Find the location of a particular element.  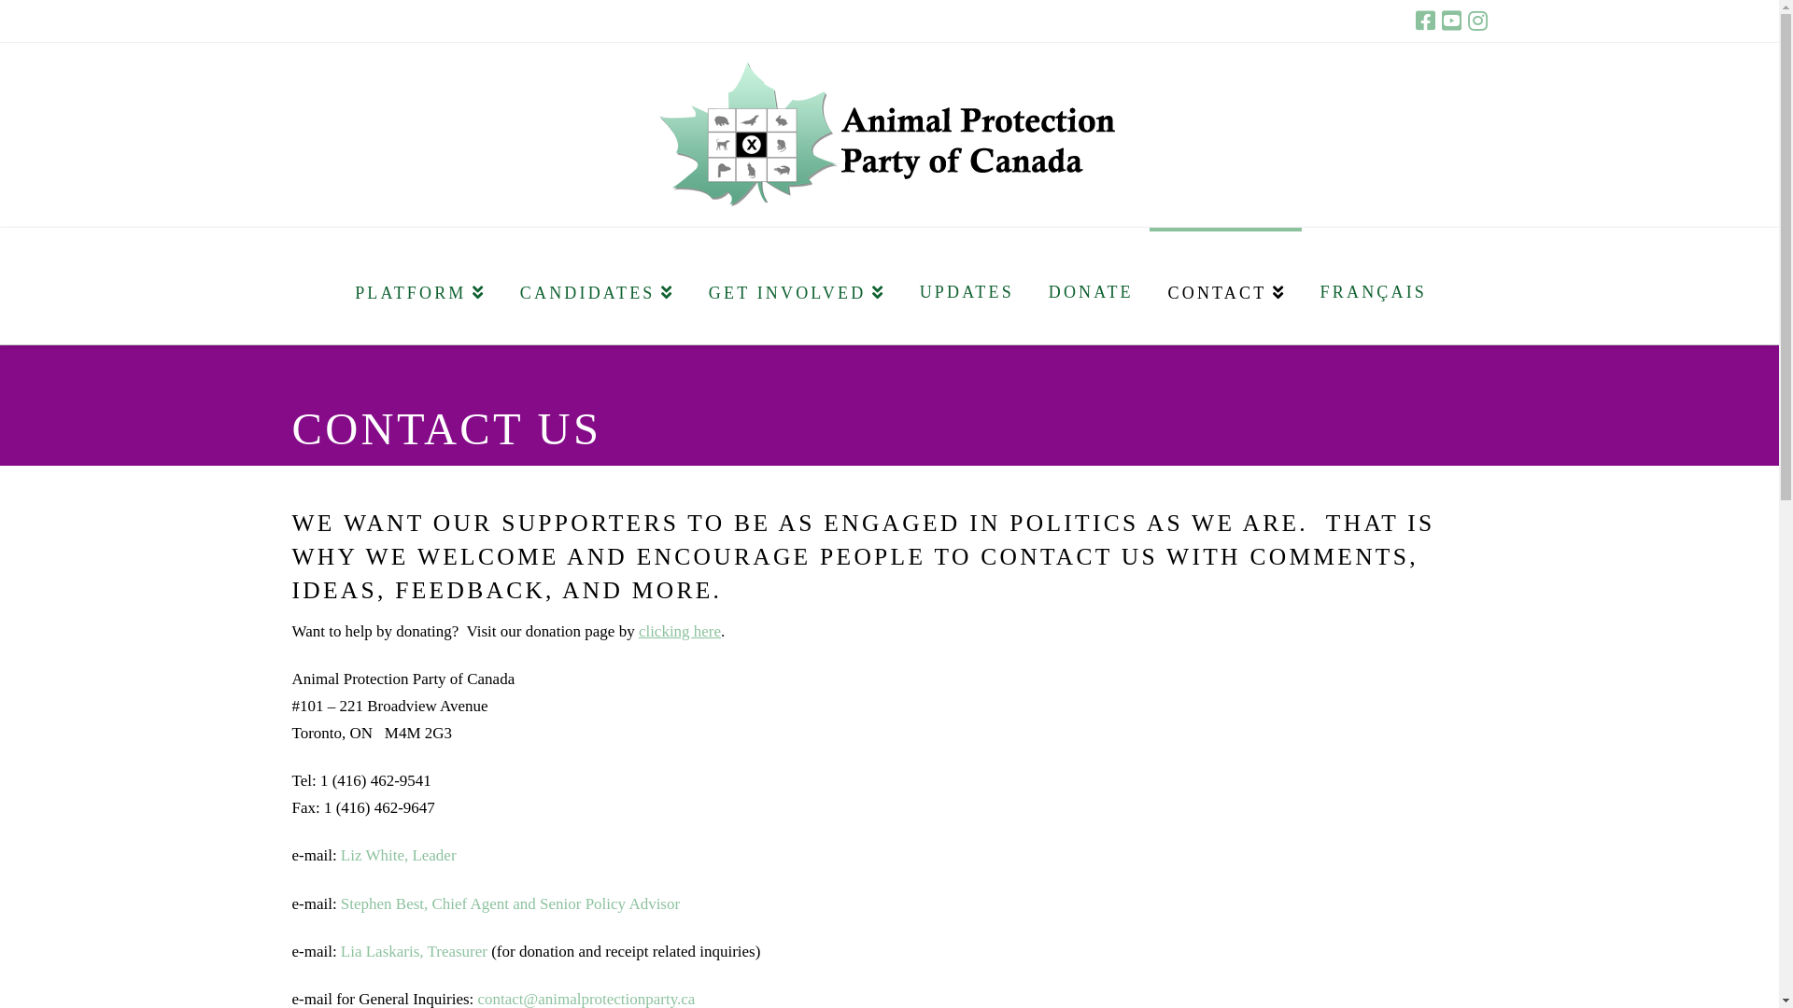

PLATFORM is located at coordinates (418, 286).